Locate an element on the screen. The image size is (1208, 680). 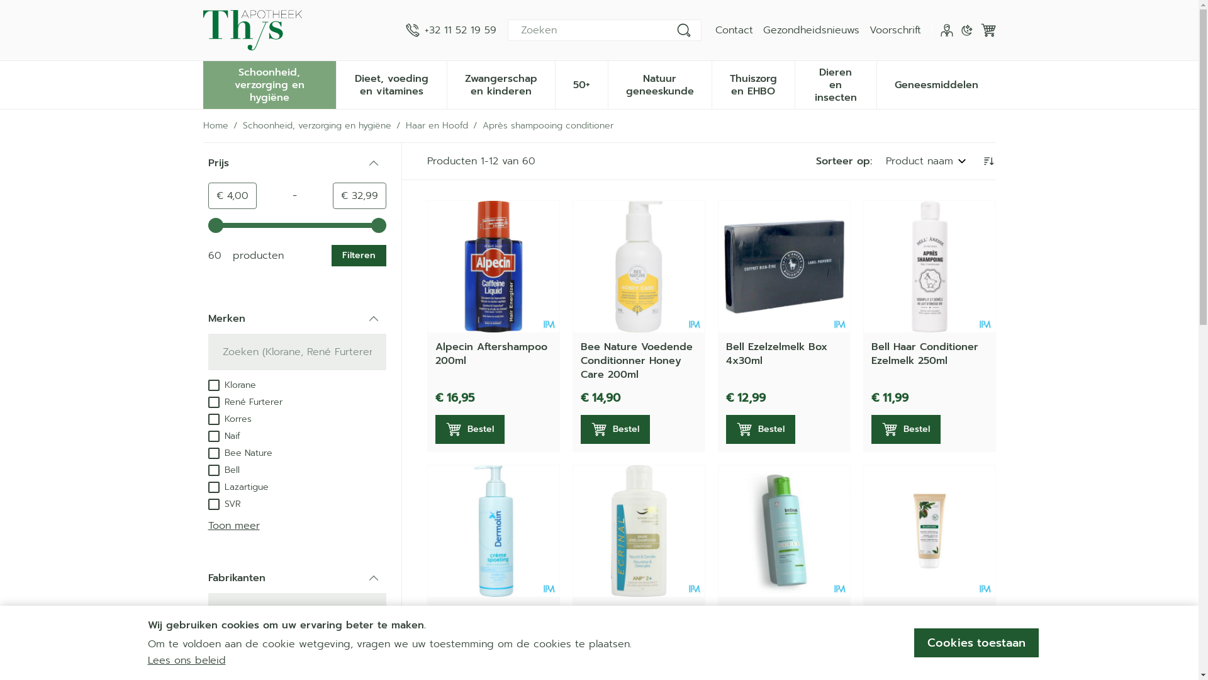
Klant menu is located at coordinates (946, 30).